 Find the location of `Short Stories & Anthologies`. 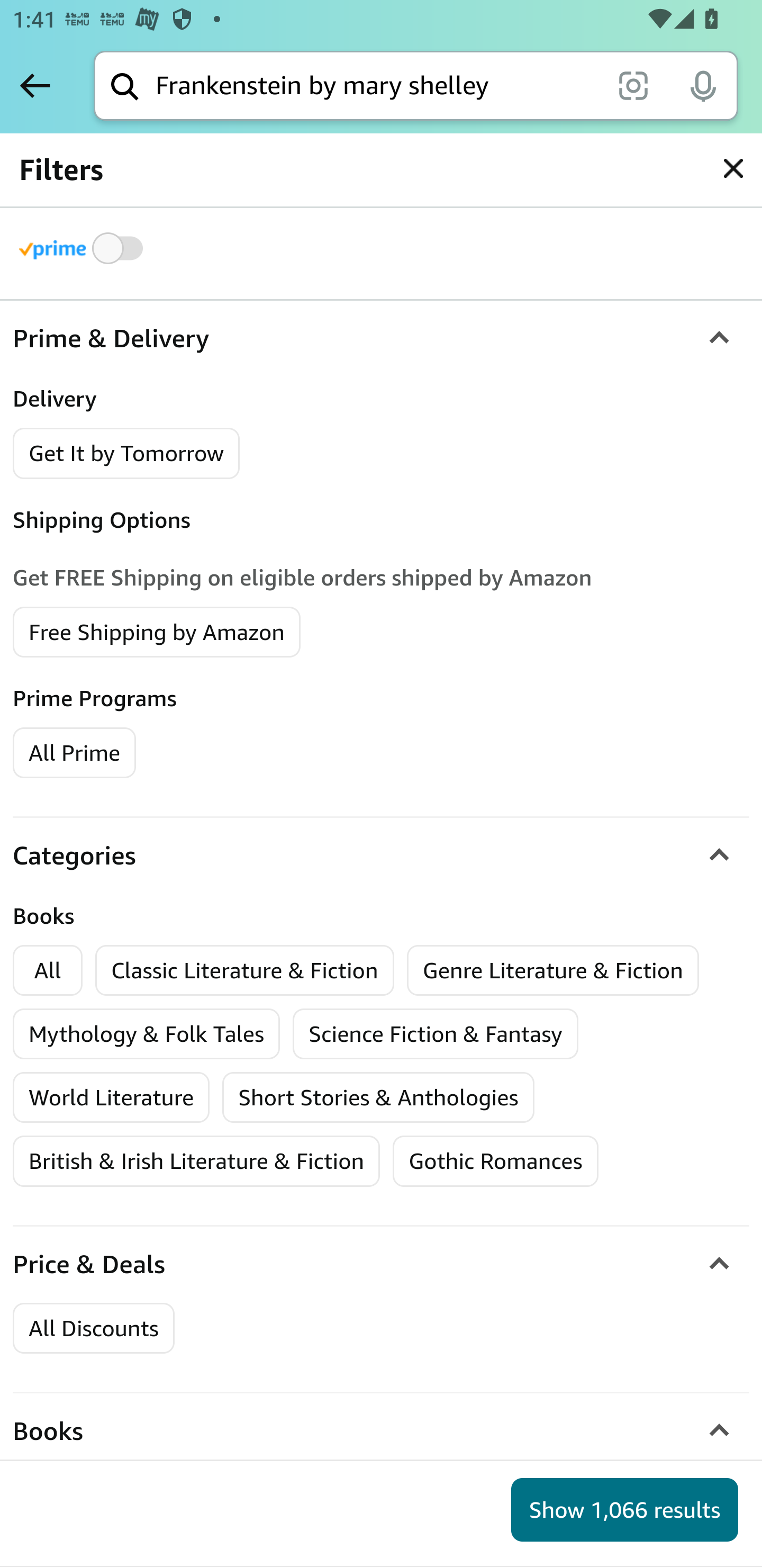

Short Stories & Anthologies is located at coordinates (378, 1098).